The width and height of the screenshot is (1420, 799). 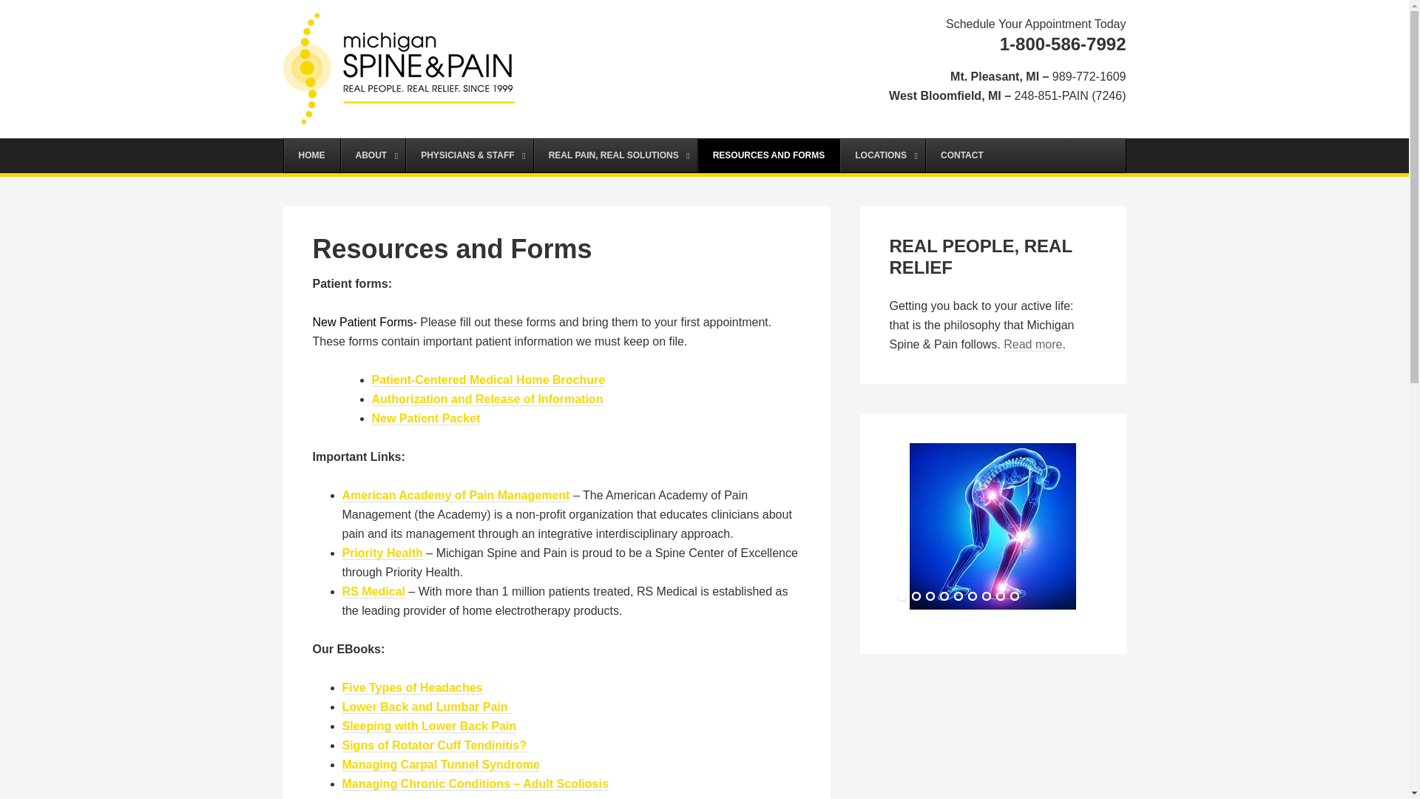 I want to click on HOME, so click(x=312, y=155).